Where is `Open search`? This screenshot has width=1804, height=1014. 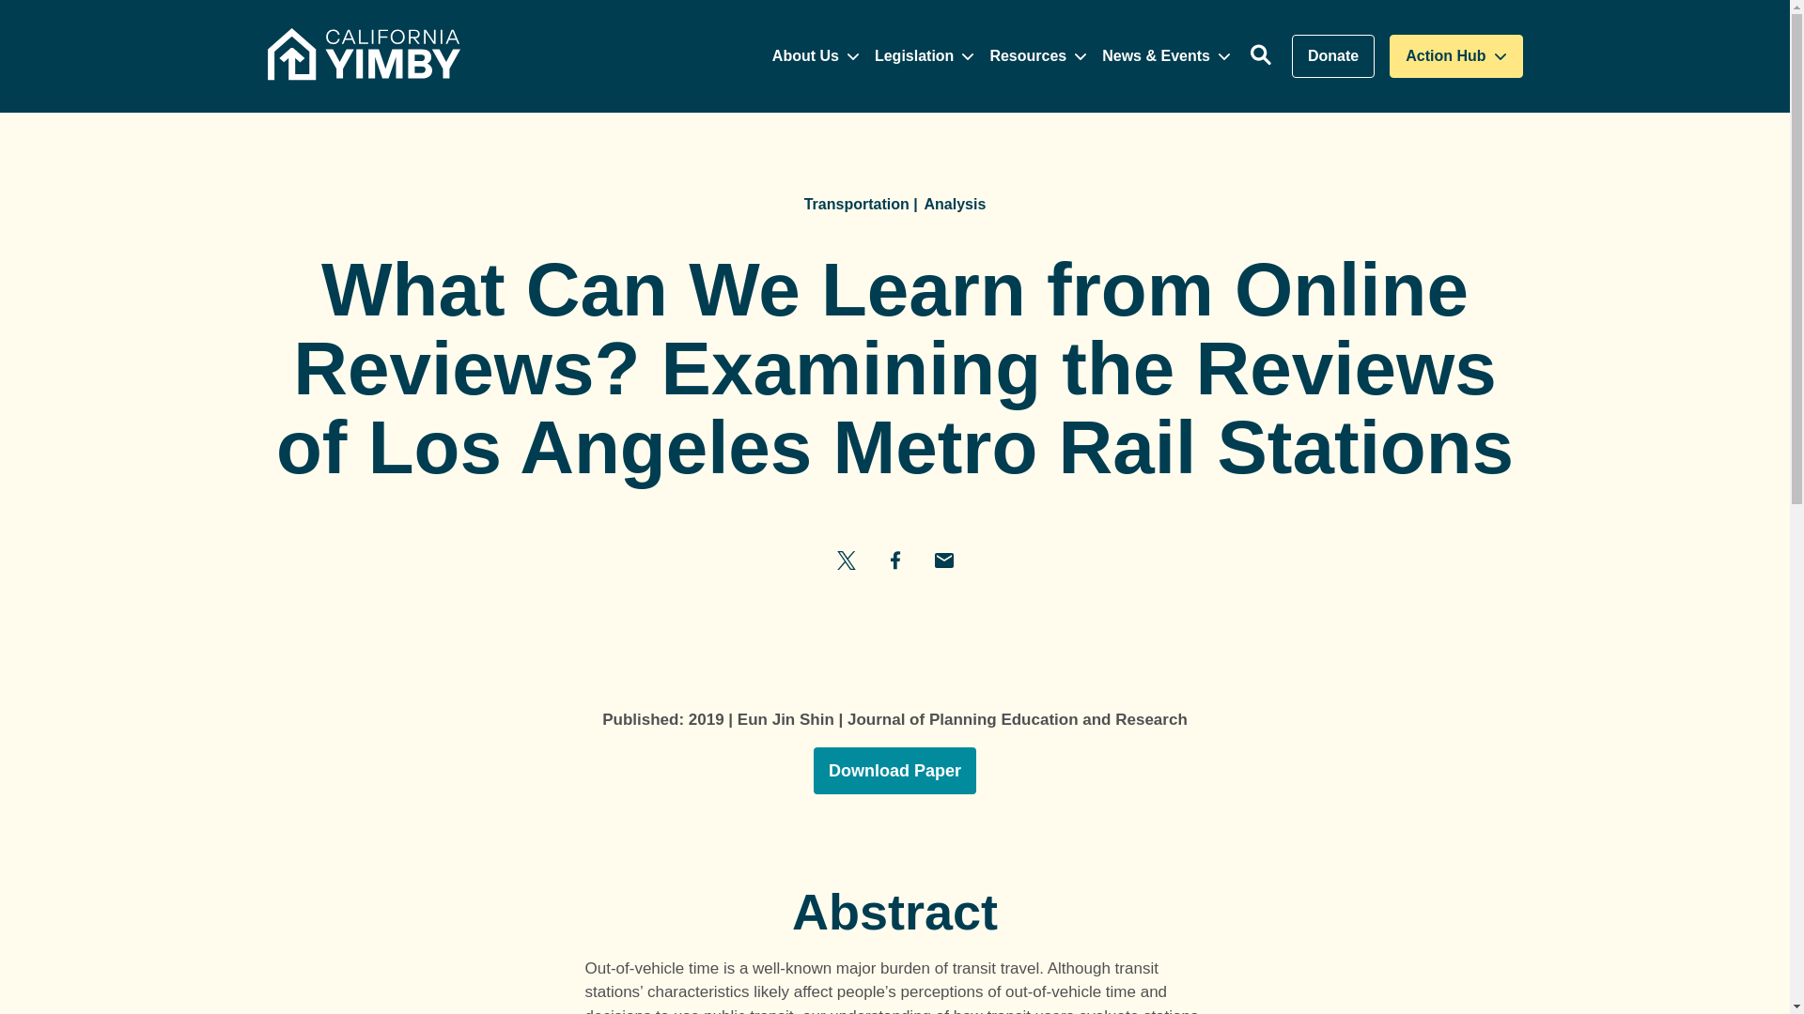
Open search is located at coordinates (894, 559).